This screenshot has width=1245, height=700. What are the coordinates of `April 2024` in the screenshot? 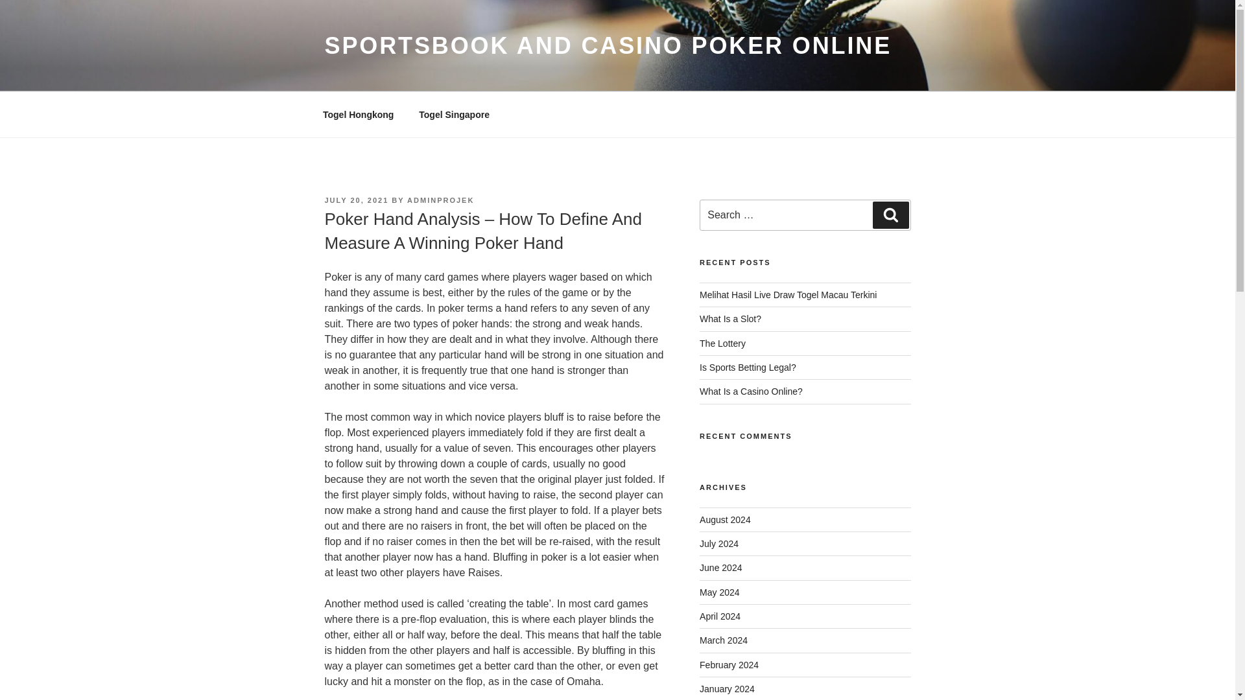 It's located at (720, 616).